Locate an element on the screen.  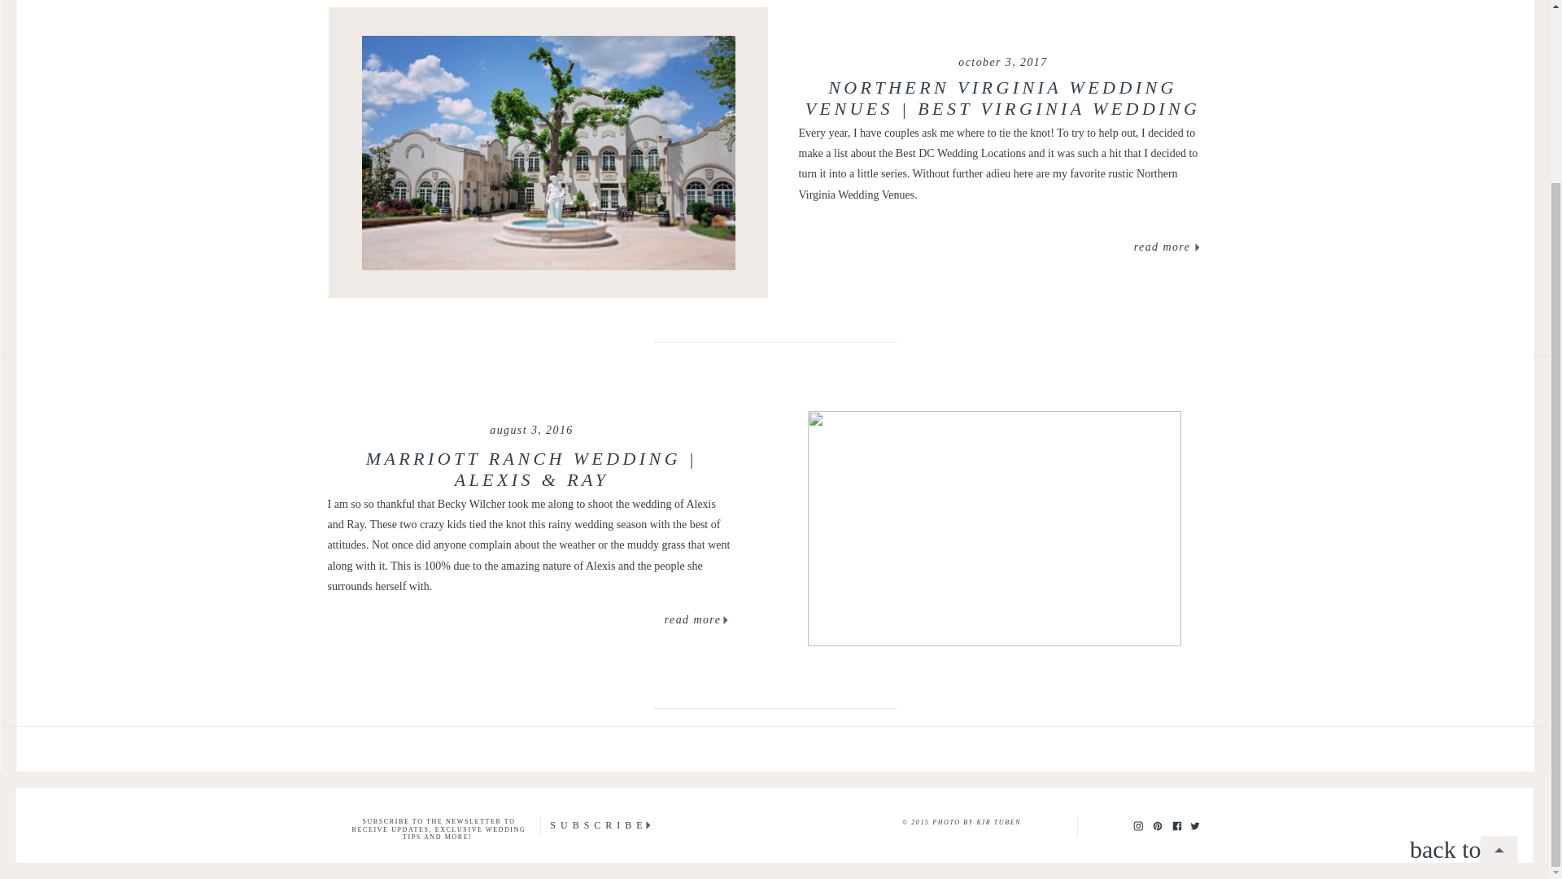
Instagram-color Created with Sketch. is located at coordinates (1137, 825).